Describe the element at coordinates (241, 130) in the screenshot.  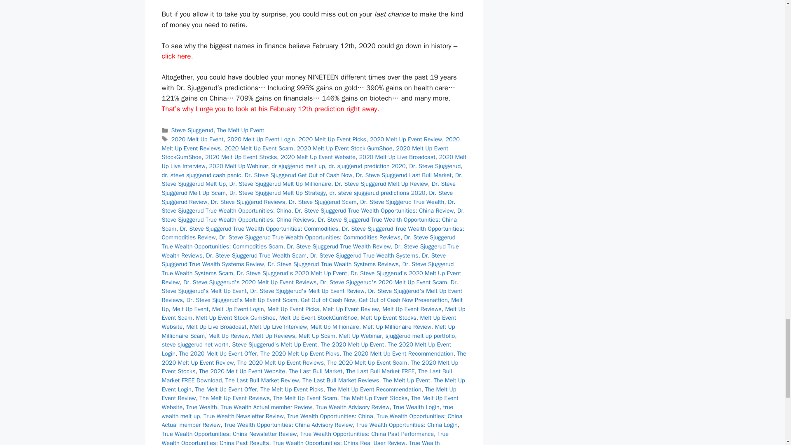
I see `The Melt Up Event` at that location.